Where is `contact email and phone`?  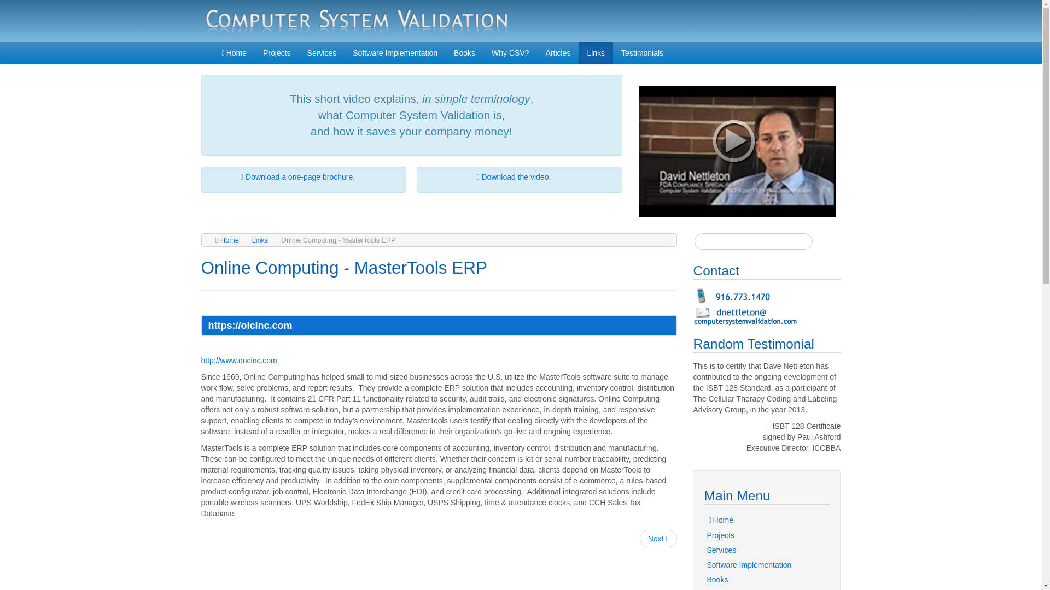 contact email and phone is located at coordinates (747, 306).